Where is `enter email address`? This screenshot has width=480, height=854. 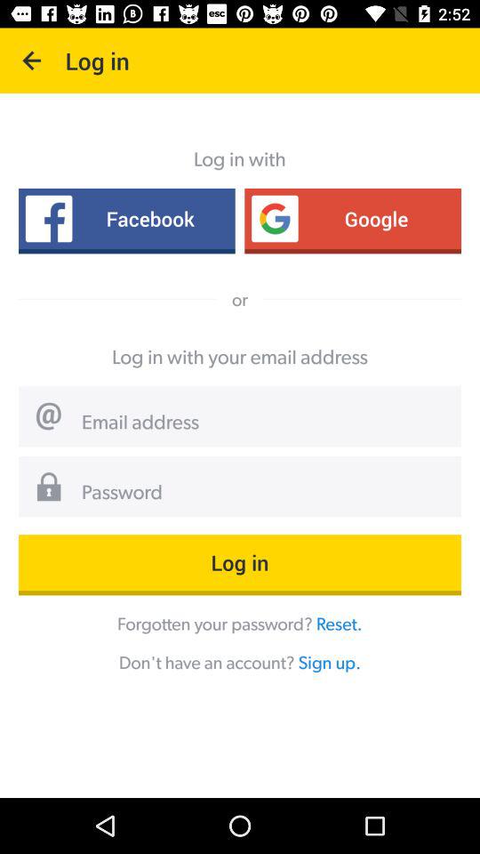
enter email address is located at coordinates (265, 423).